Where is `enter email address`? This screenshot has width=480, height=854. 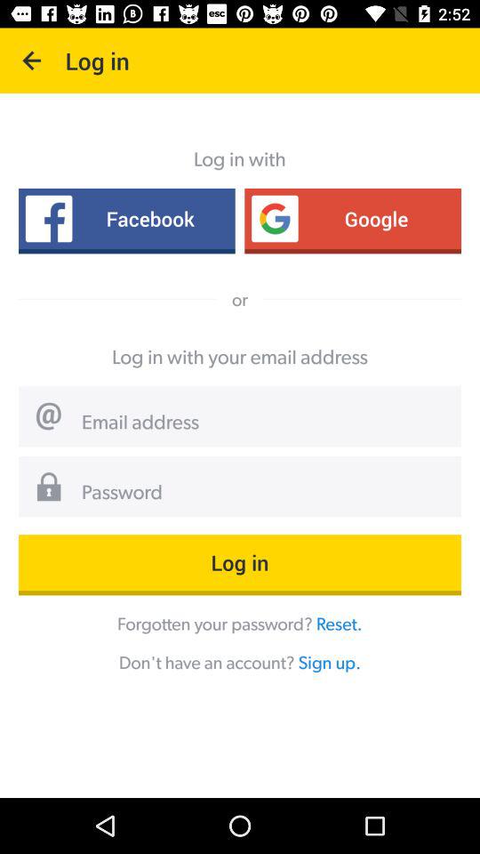
enter email address is located at coordinates (265, 423).